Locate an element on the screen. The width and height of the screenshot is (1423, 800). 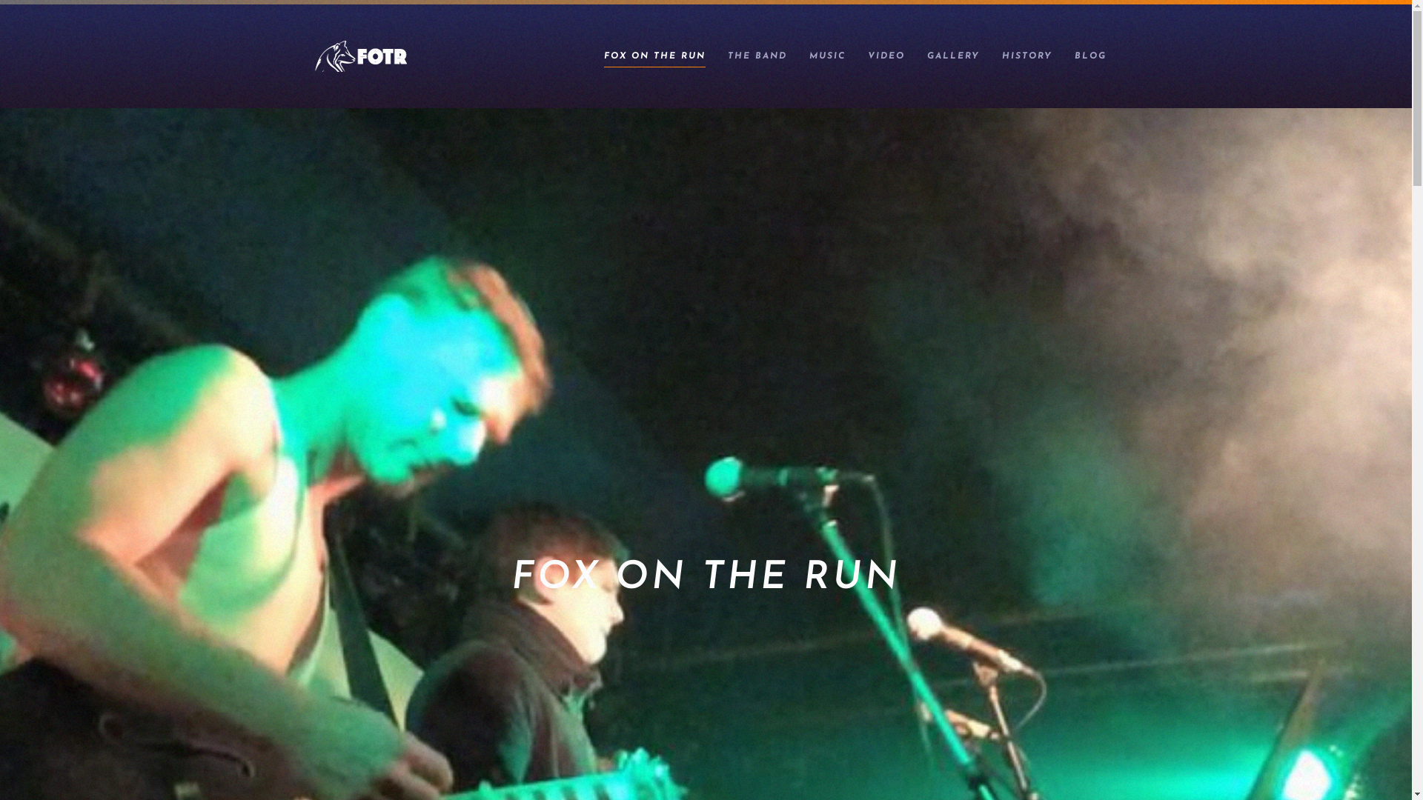
HISTORY is located at coordinates (1026, 56).